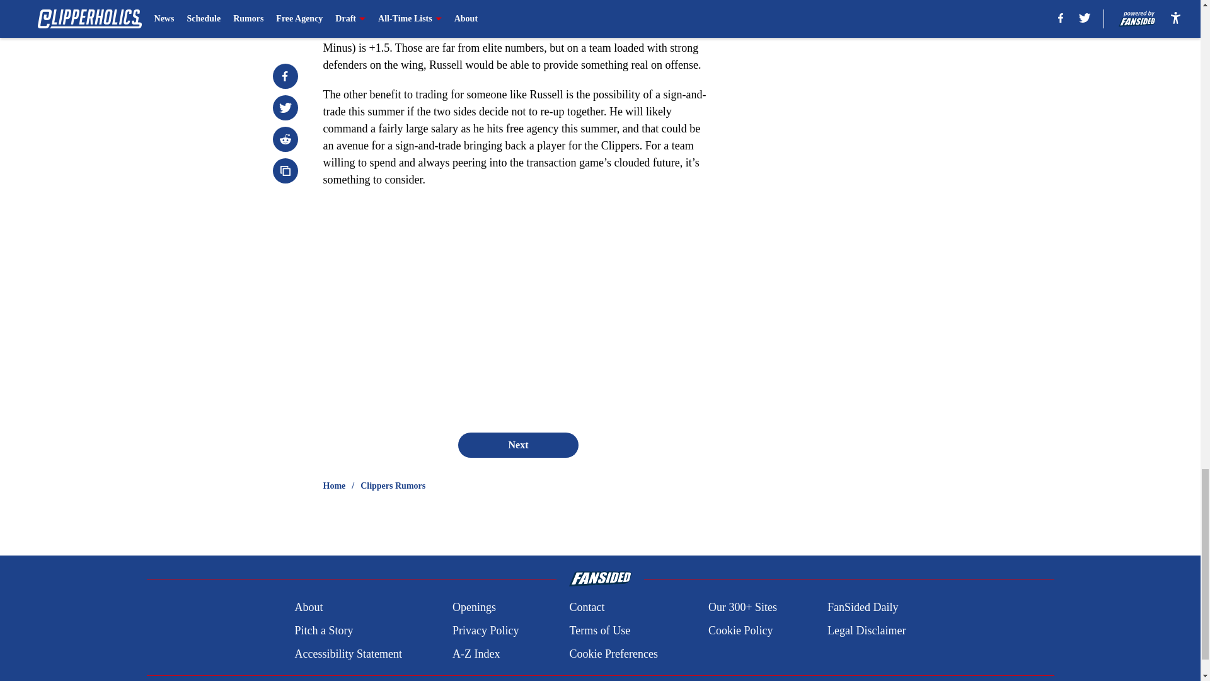 This screenshot has width=1210, height=681. I want to click on Home, so click(334, 486).